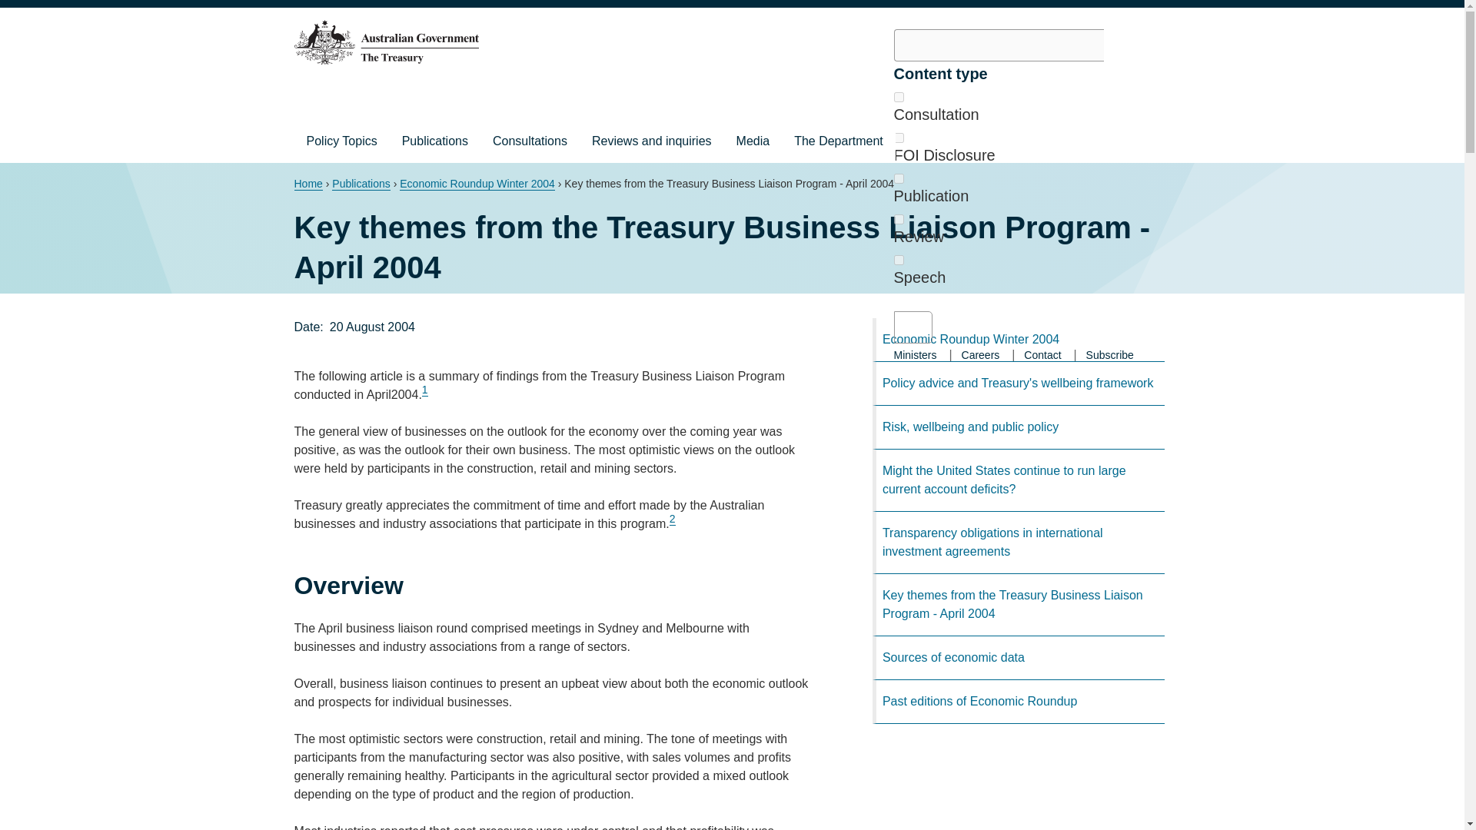  Describe the element at coordinates (1018, 383) in the screenshot. I see `Policy advice and Treasury's wellbeing framework` at that location.